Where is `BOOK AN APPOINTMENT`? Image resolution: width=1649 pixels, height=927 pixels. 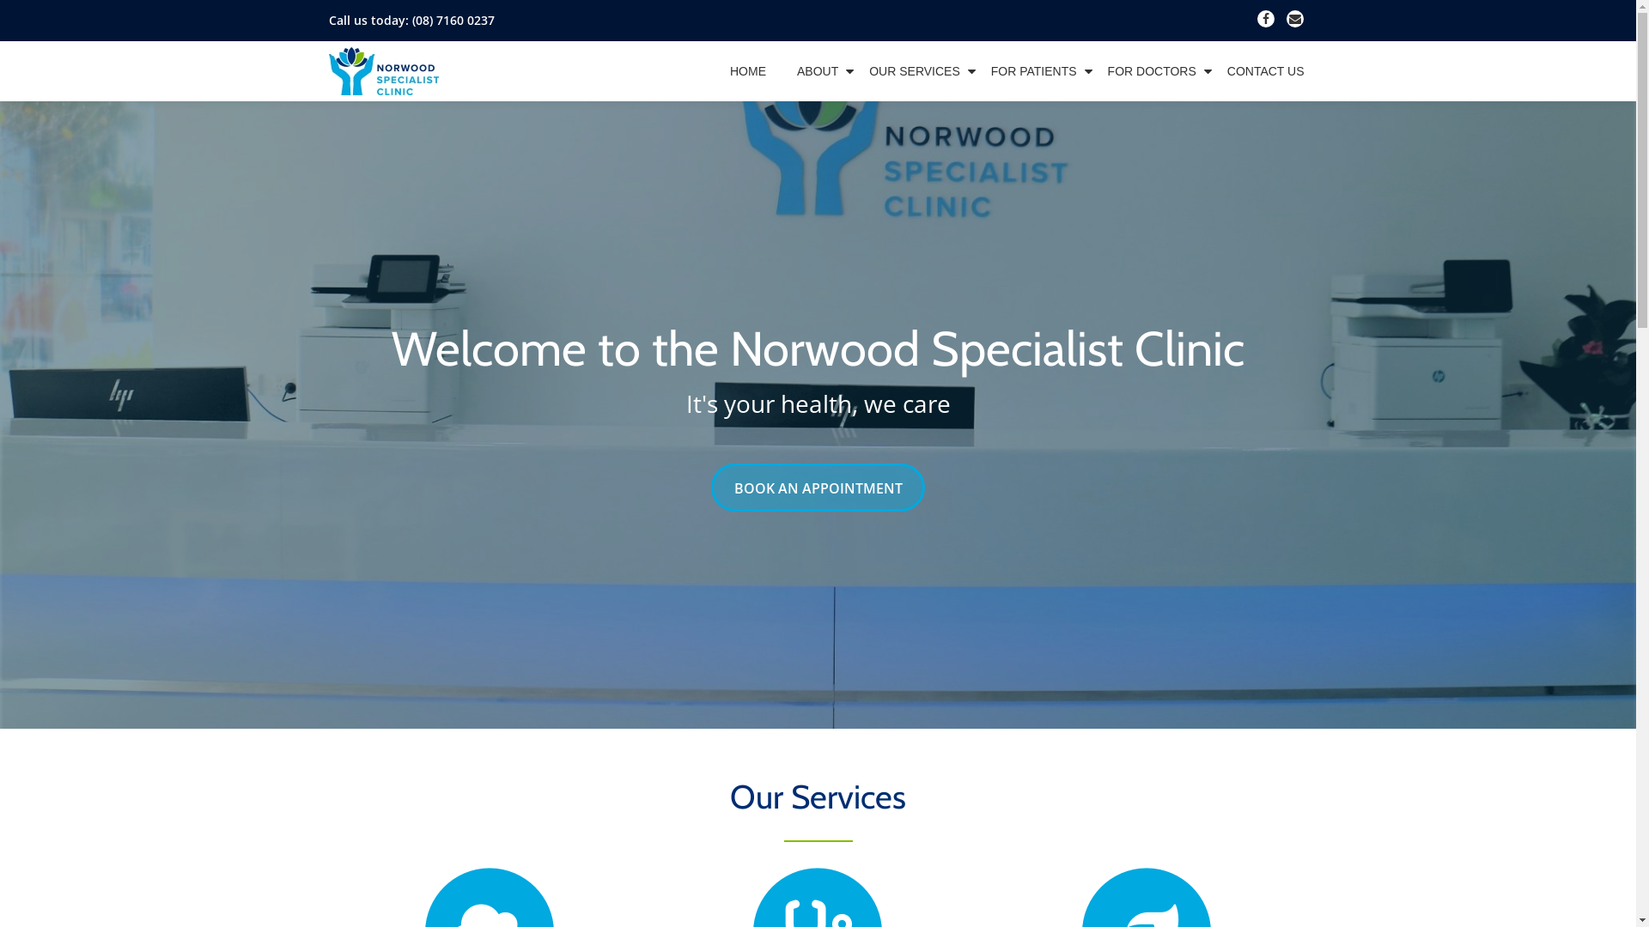
BOOK AN APPOINTMENT is located at coordinates (818, 488).